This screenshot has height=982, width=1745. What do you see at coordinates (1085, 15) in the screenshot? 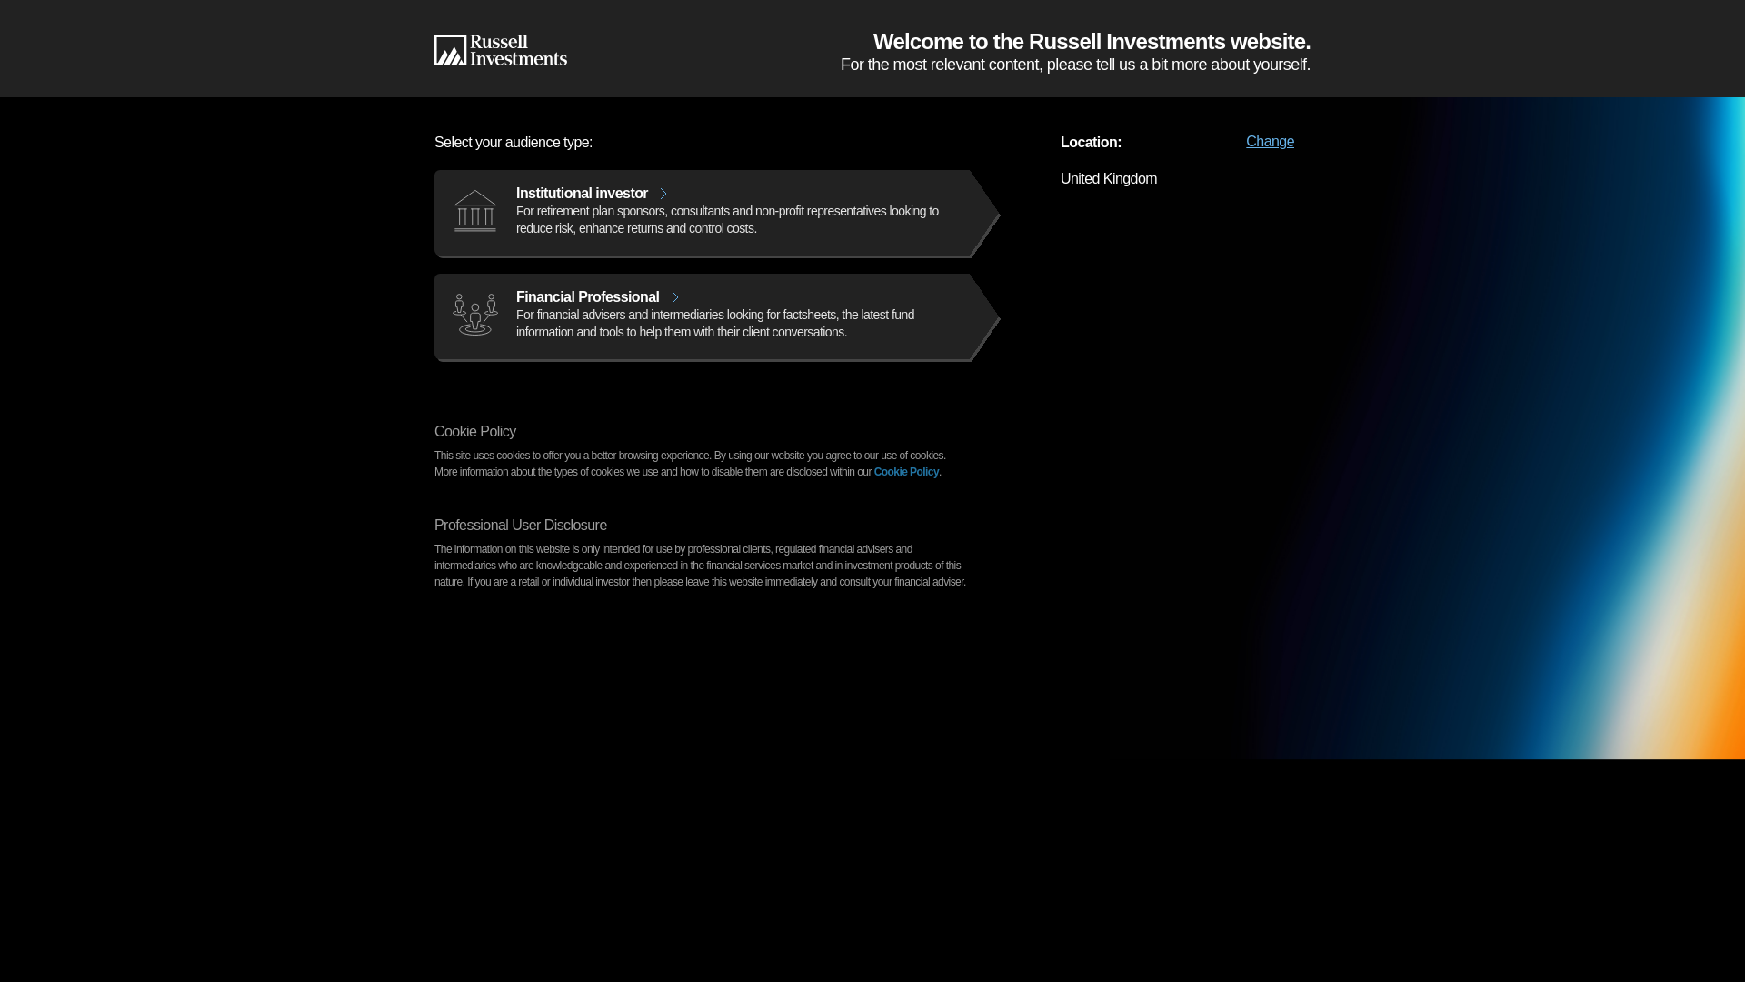
I see `All Audiences` at bounding box center [1085, 15].